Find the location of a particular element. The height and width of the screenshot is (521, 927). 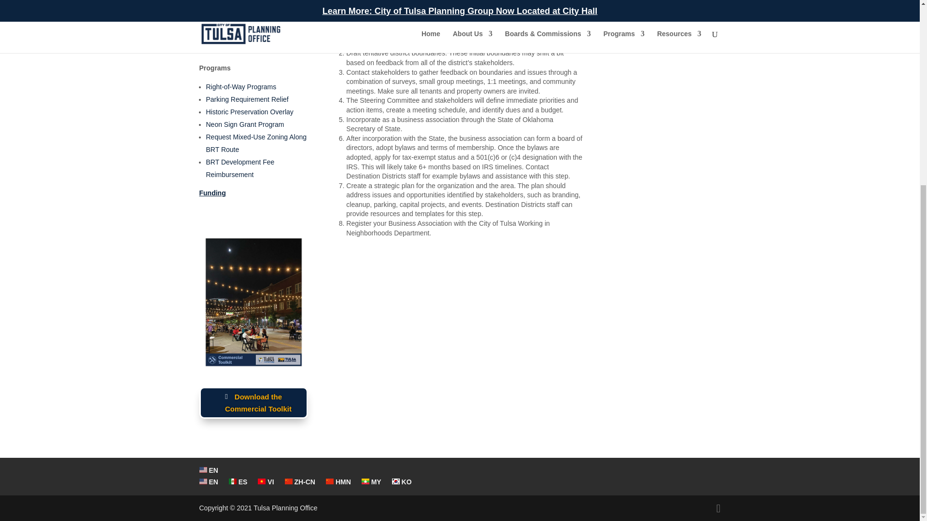

English is located at coordinates (209, 481).